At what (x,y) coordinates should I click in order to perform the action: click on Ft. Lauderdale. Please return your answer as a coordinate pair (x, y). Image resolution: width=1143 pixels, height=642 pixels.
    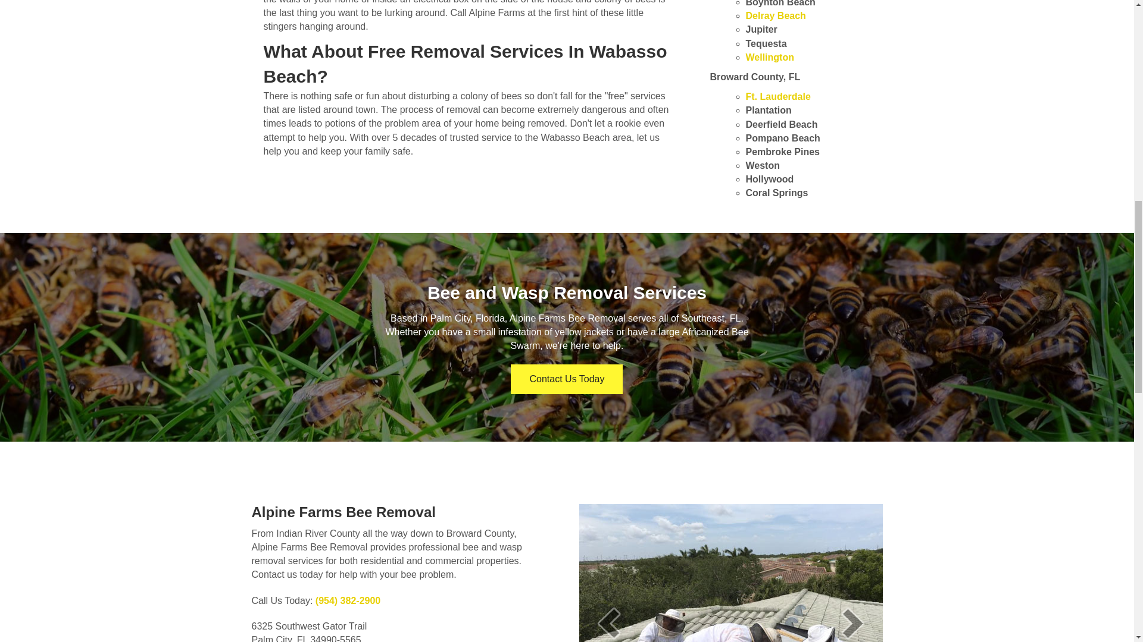
    Looking at the image, I should click on (777, 96).